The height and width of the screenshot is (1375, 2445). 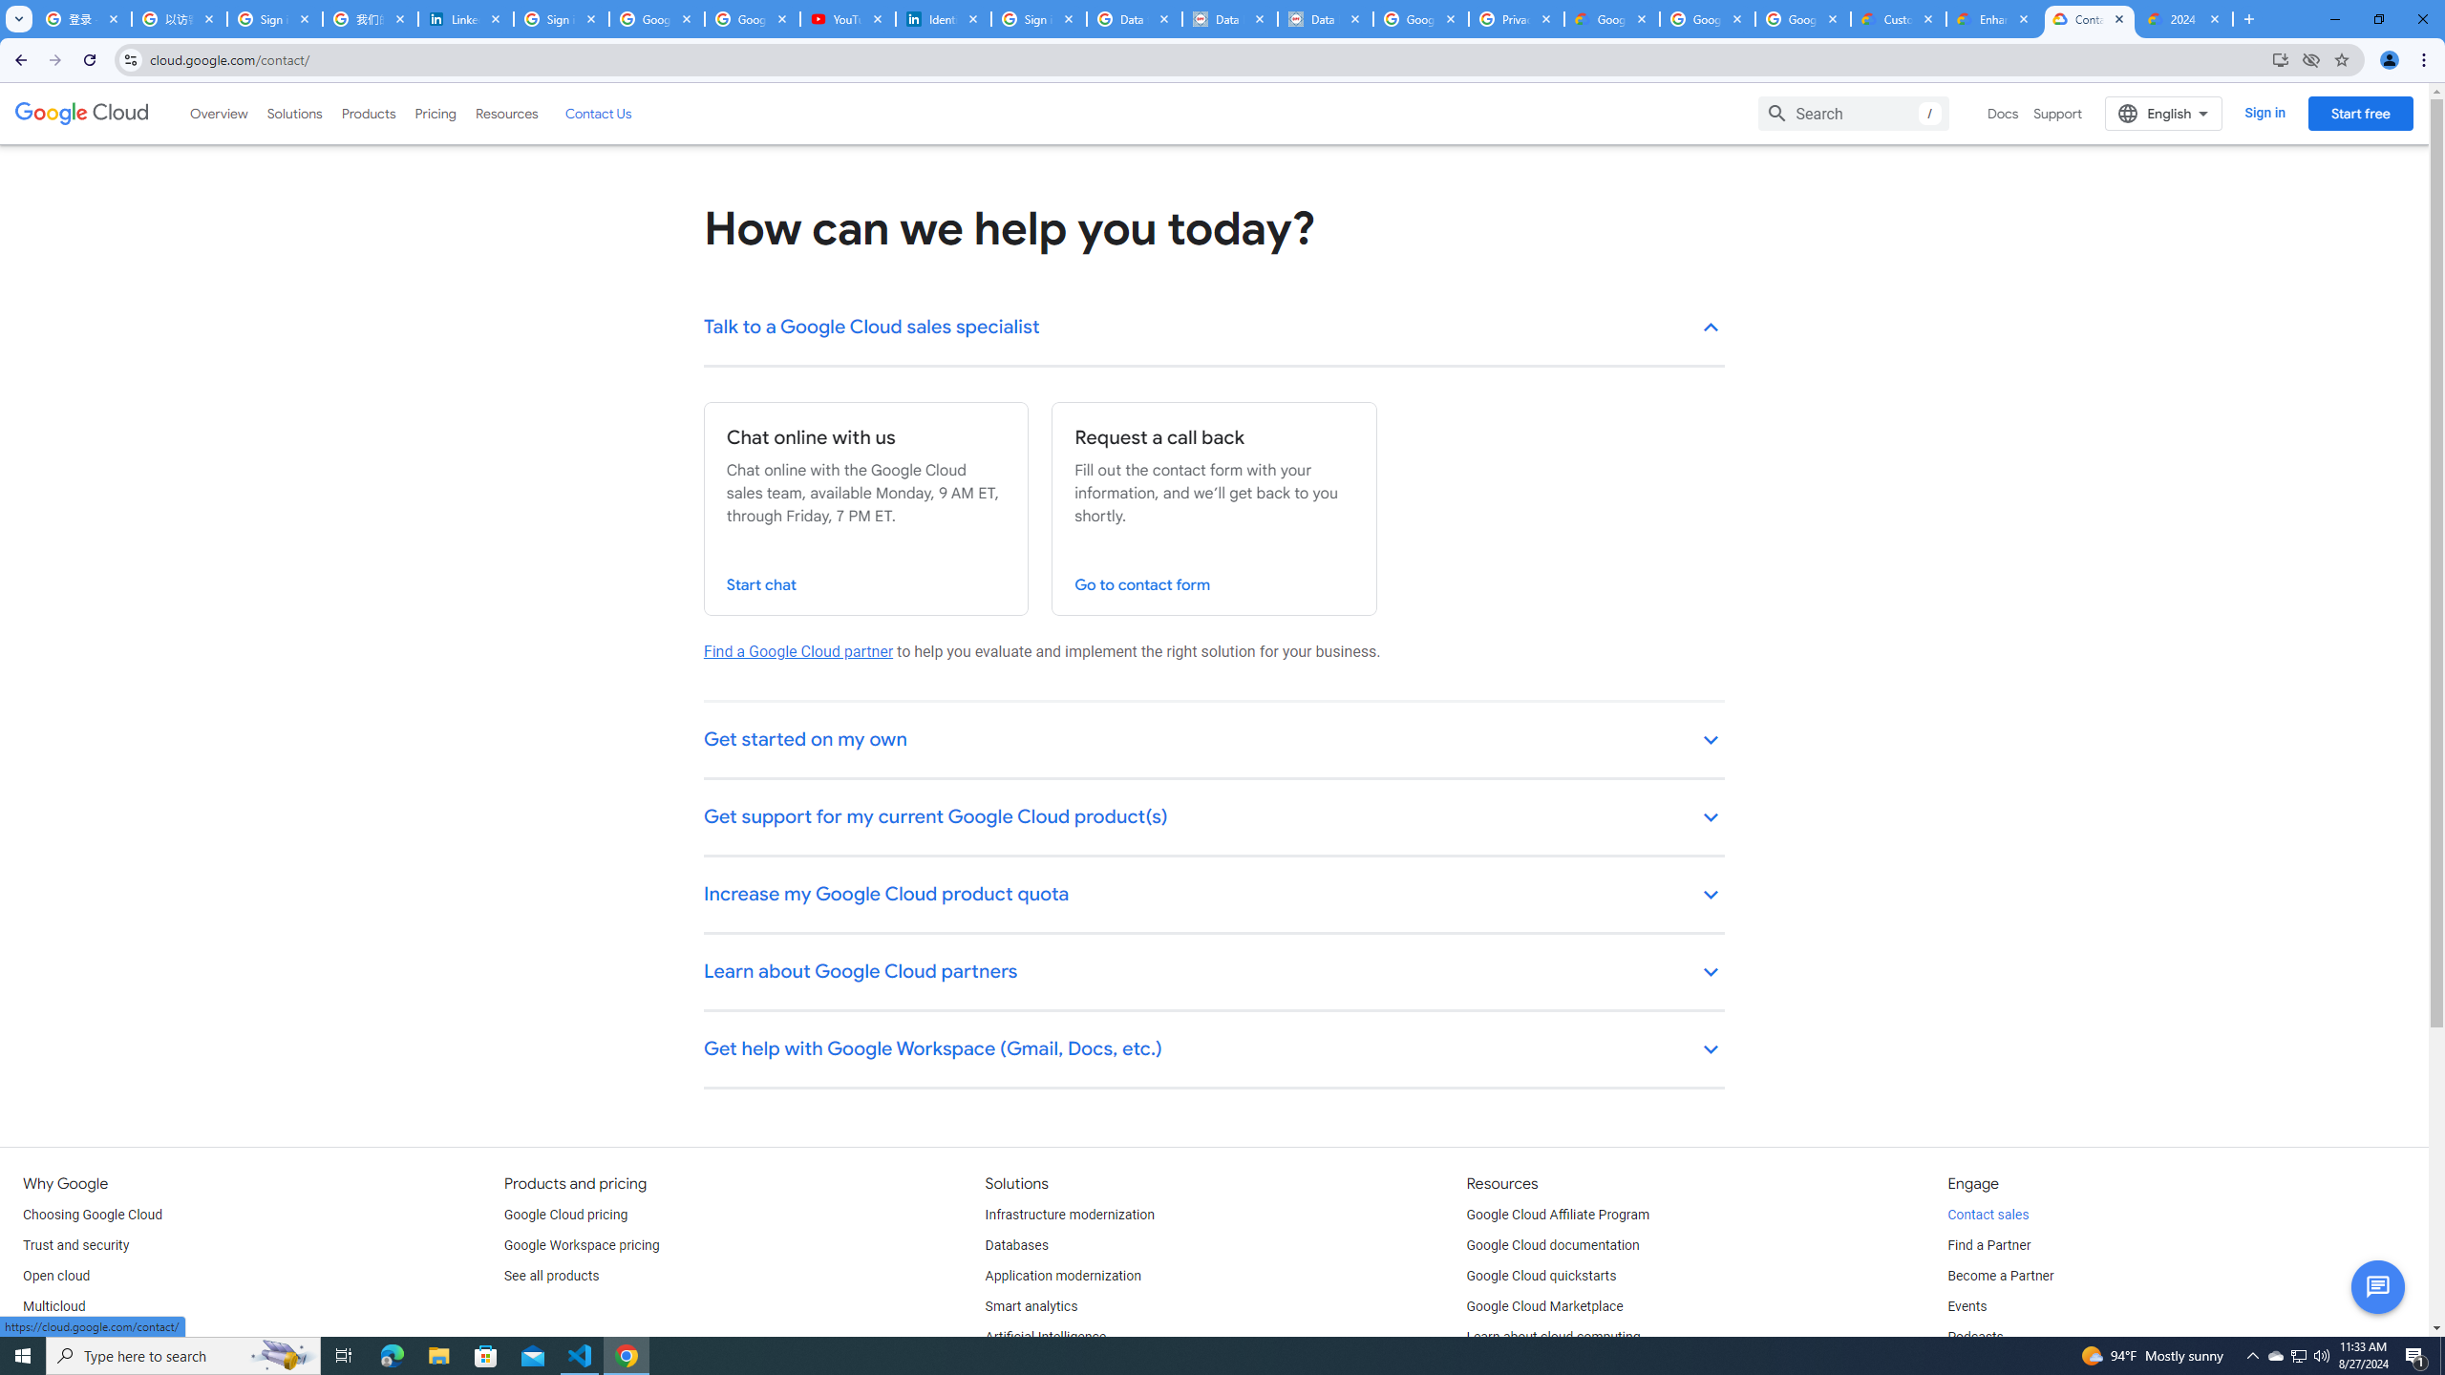 I want to click on Find a Partner, so click(x=1988, y=1245).